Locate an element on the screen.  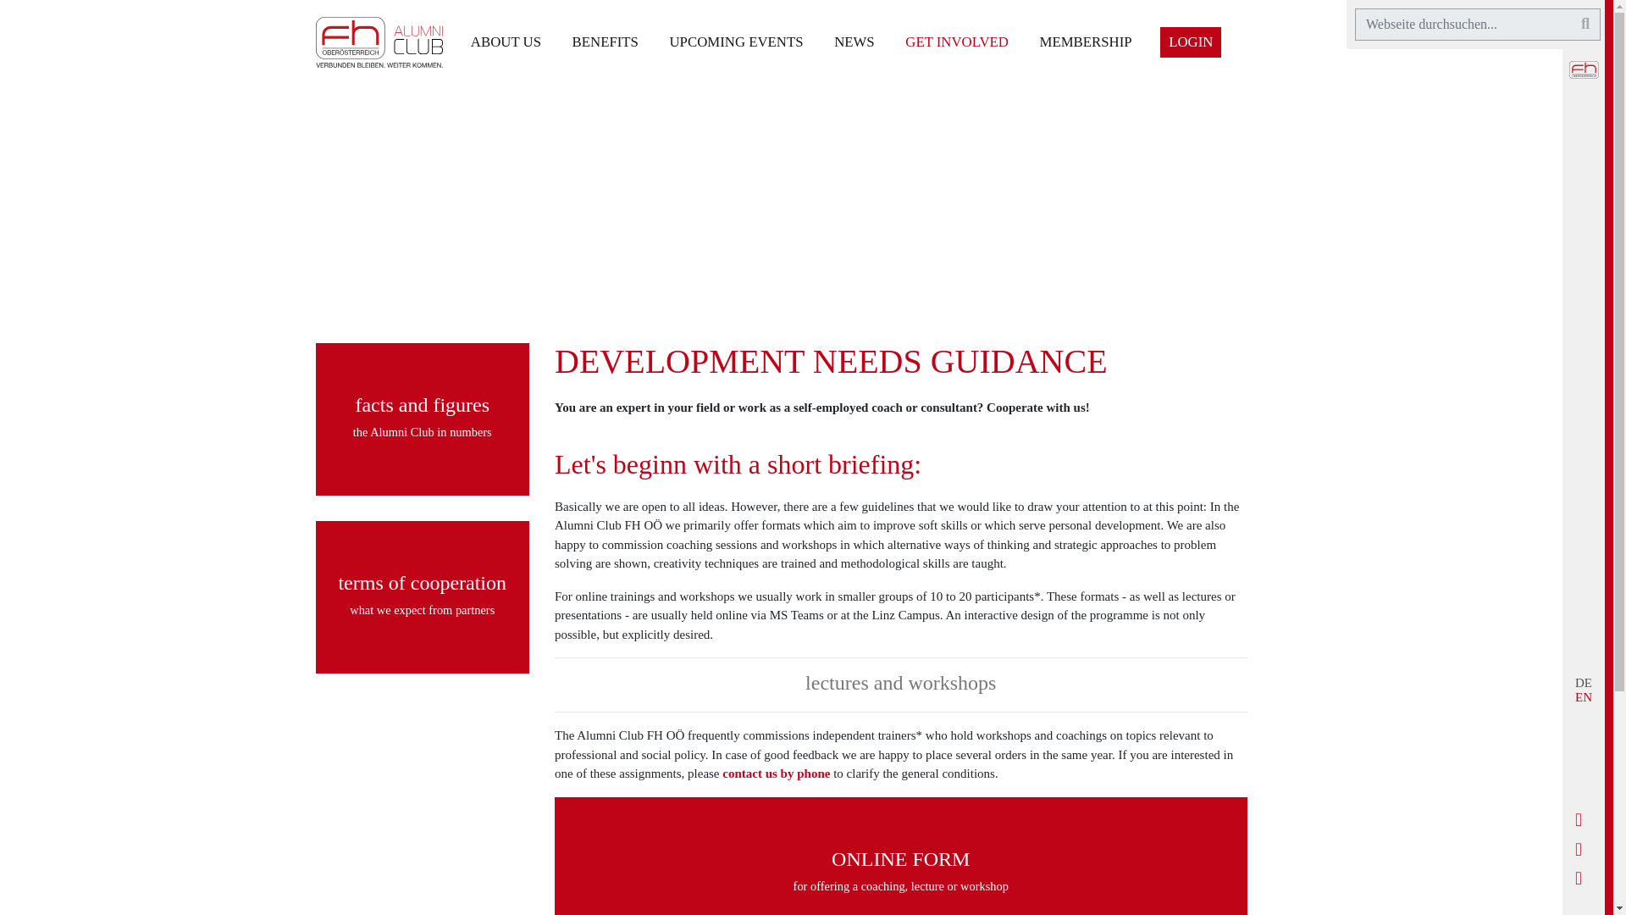
GET INVOLVED is located at coordinates (957, 41).